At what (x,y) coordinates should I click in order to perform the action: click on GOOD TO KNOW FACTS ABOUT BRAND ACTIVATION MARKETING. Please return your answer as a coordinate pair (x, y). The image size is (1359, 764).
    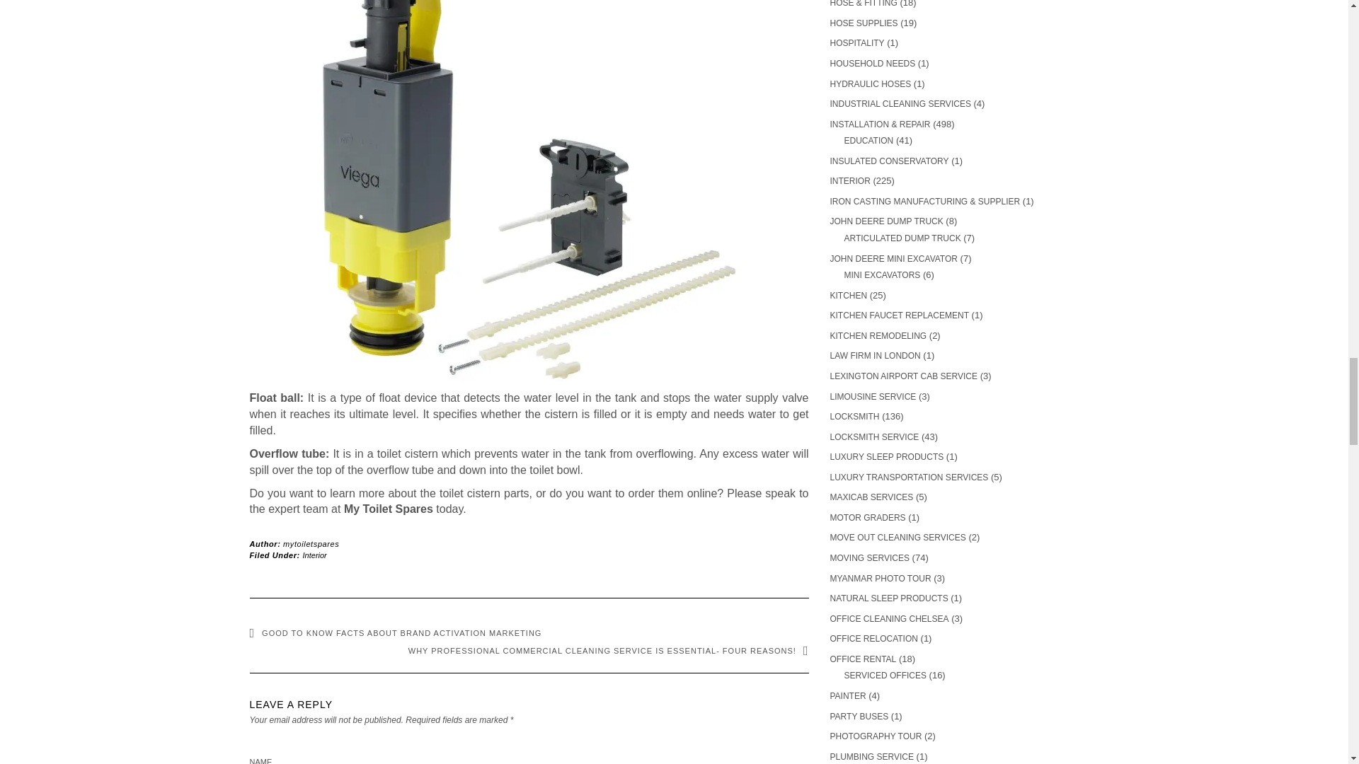
    Looking at the image, I should click on (395, 632).